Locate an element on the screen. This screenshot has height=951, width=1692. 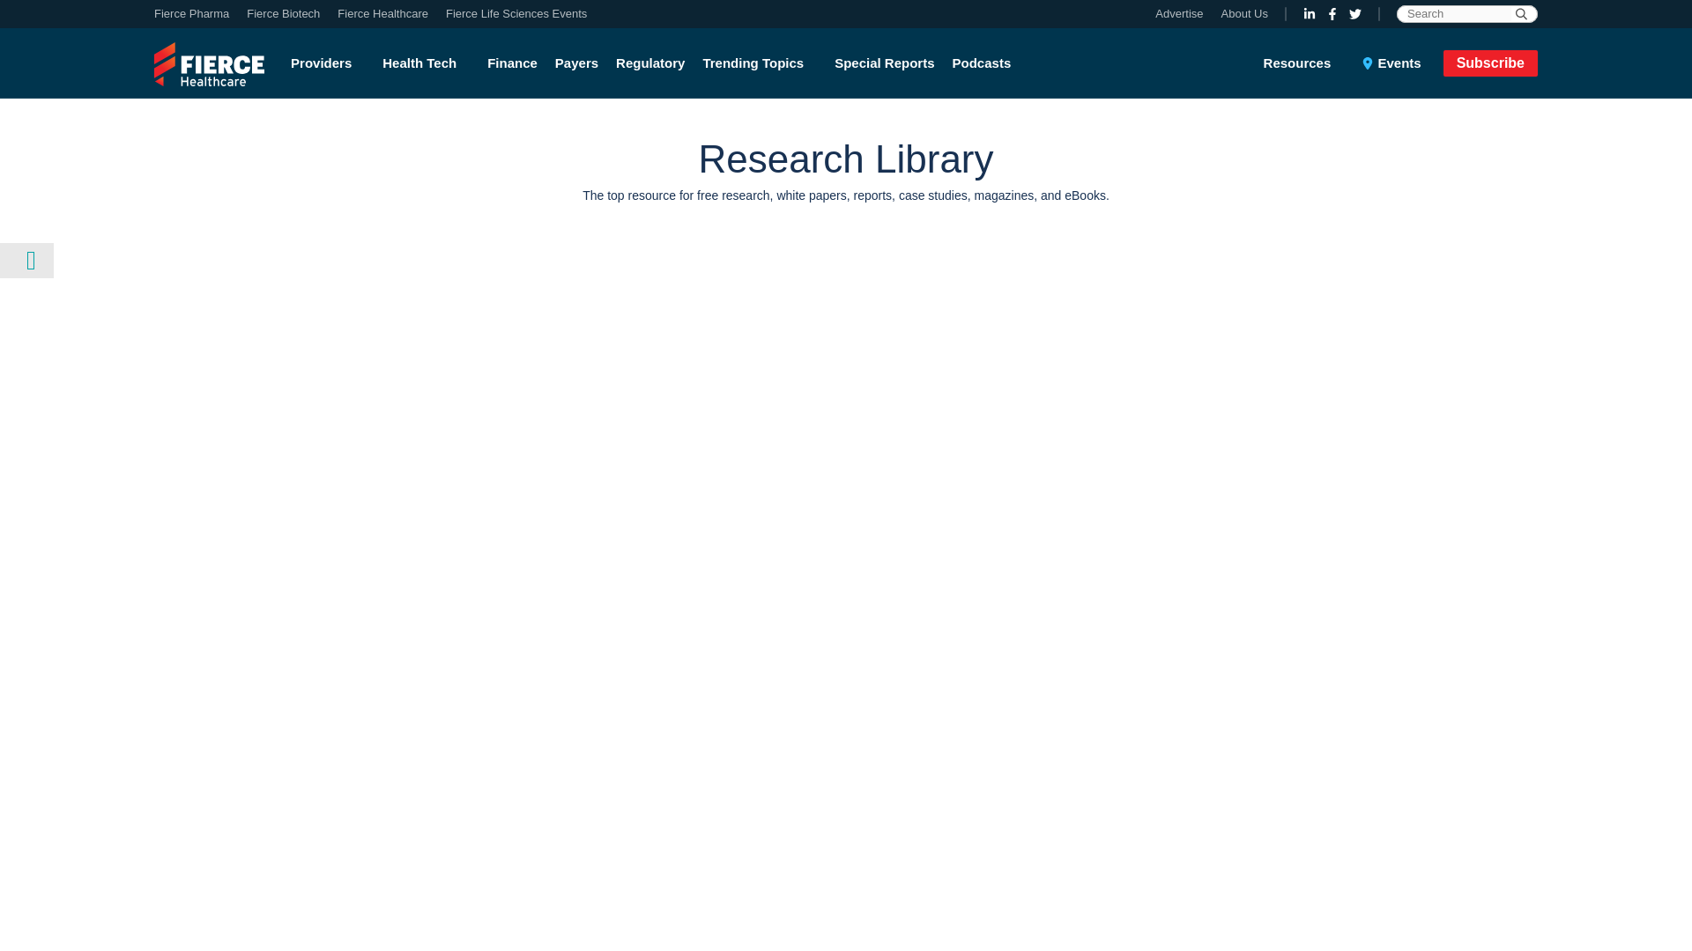
Podcasts is located at coordinates (982, 63).